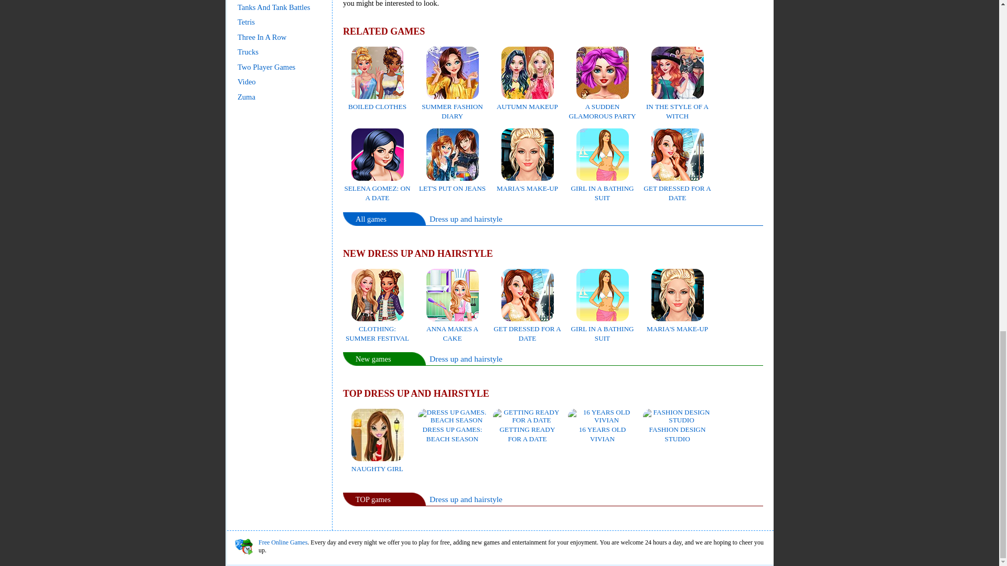 The image size is (1007, 566). What do you see at coordinates (678, 429) in the screenshot?
I see `FASHION DESIGN STUDIO` at bounding box center [678, 429].